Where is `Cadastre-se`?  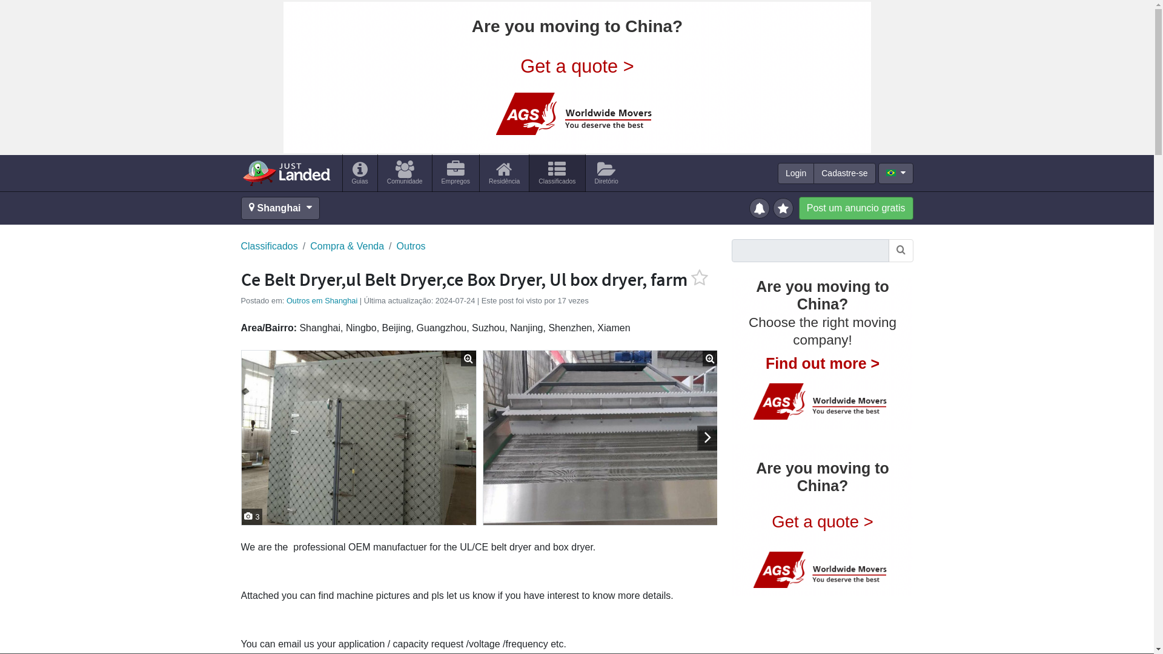
Cadastre-se is located at coordinates (844, 173).